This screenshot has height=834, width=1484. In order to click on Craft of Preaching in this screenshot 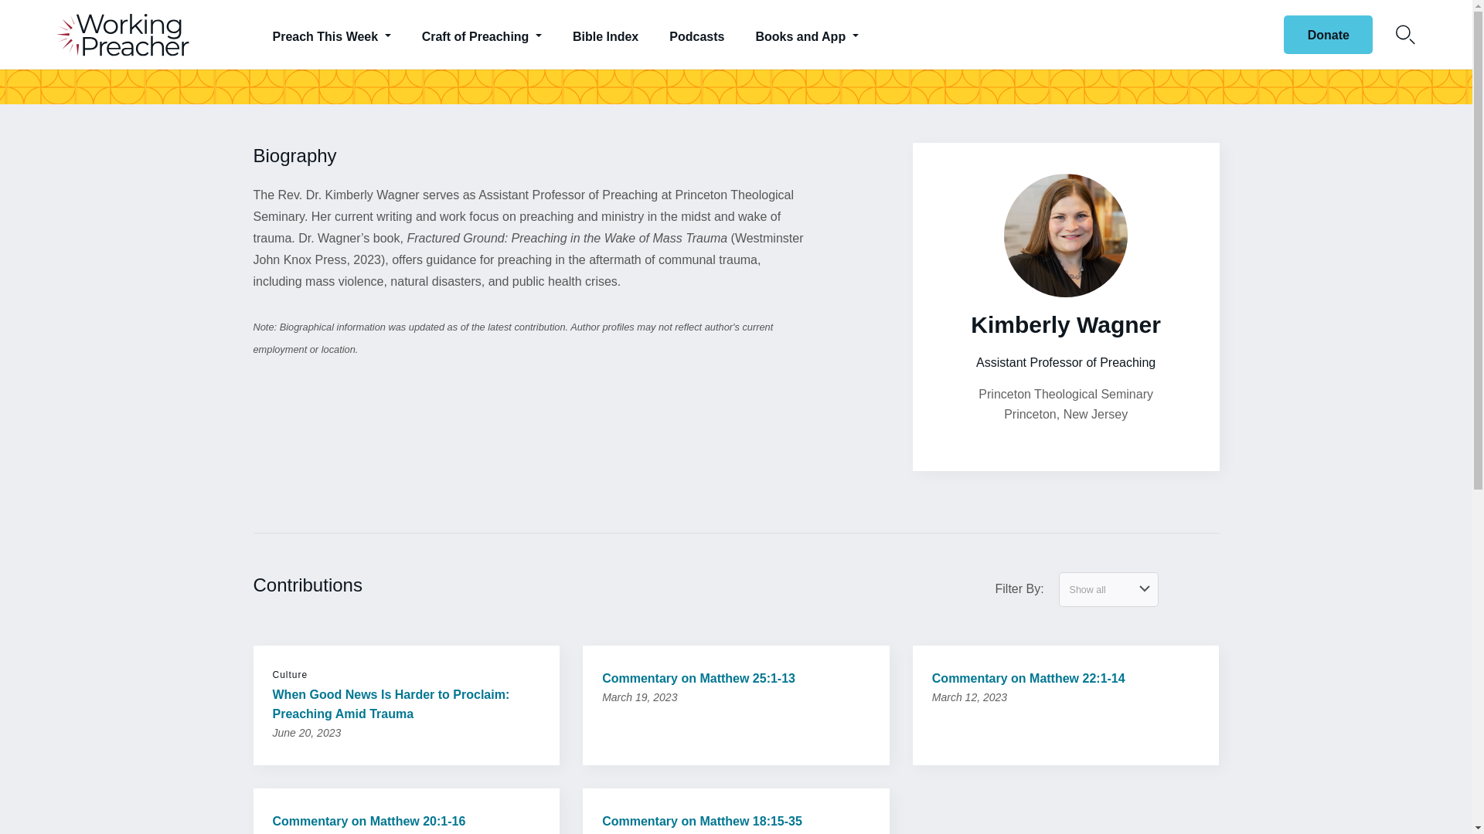, I will do `click(482, 34)`.